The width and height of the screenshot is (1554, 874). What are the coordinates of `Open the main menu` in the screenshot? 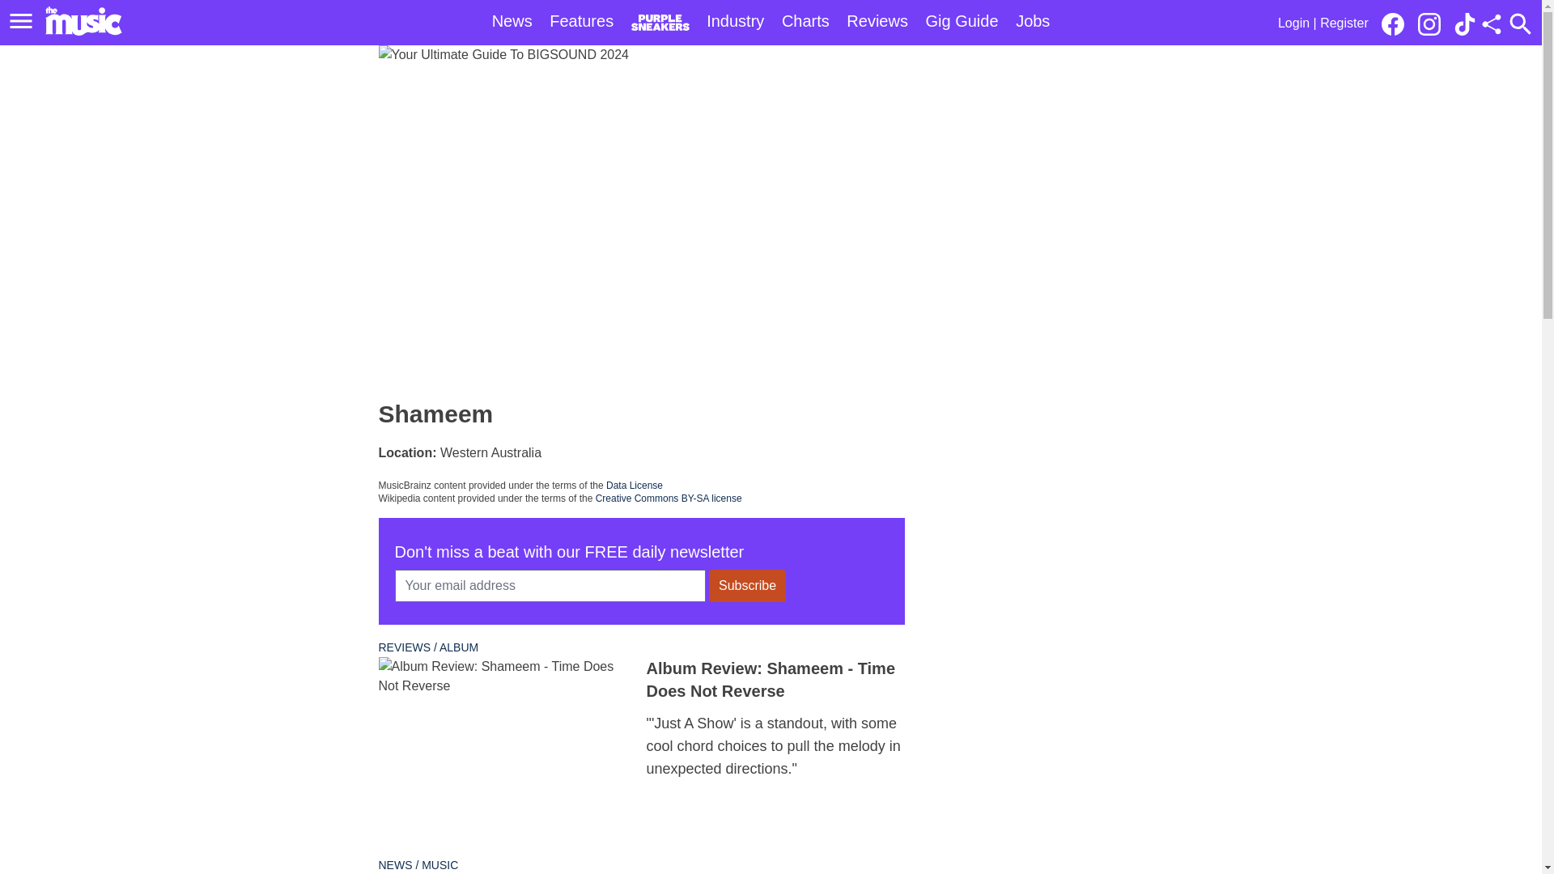 It's located at (21, 21).